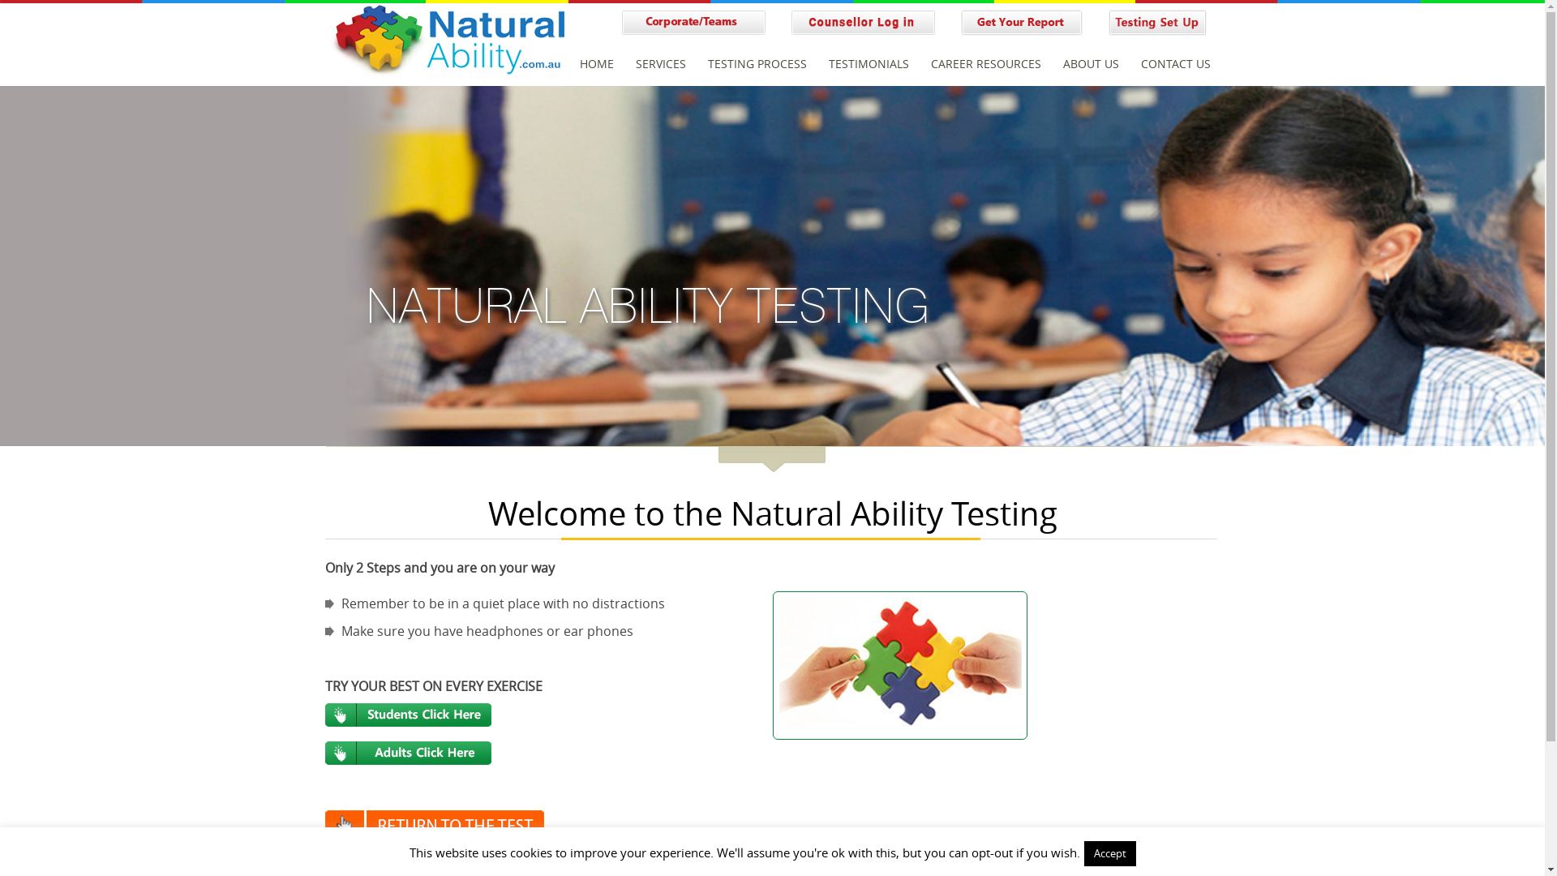  Describe the element at coordinates (986, 63) in the screenshot. I see `CAREER RESOURCES` at that location.